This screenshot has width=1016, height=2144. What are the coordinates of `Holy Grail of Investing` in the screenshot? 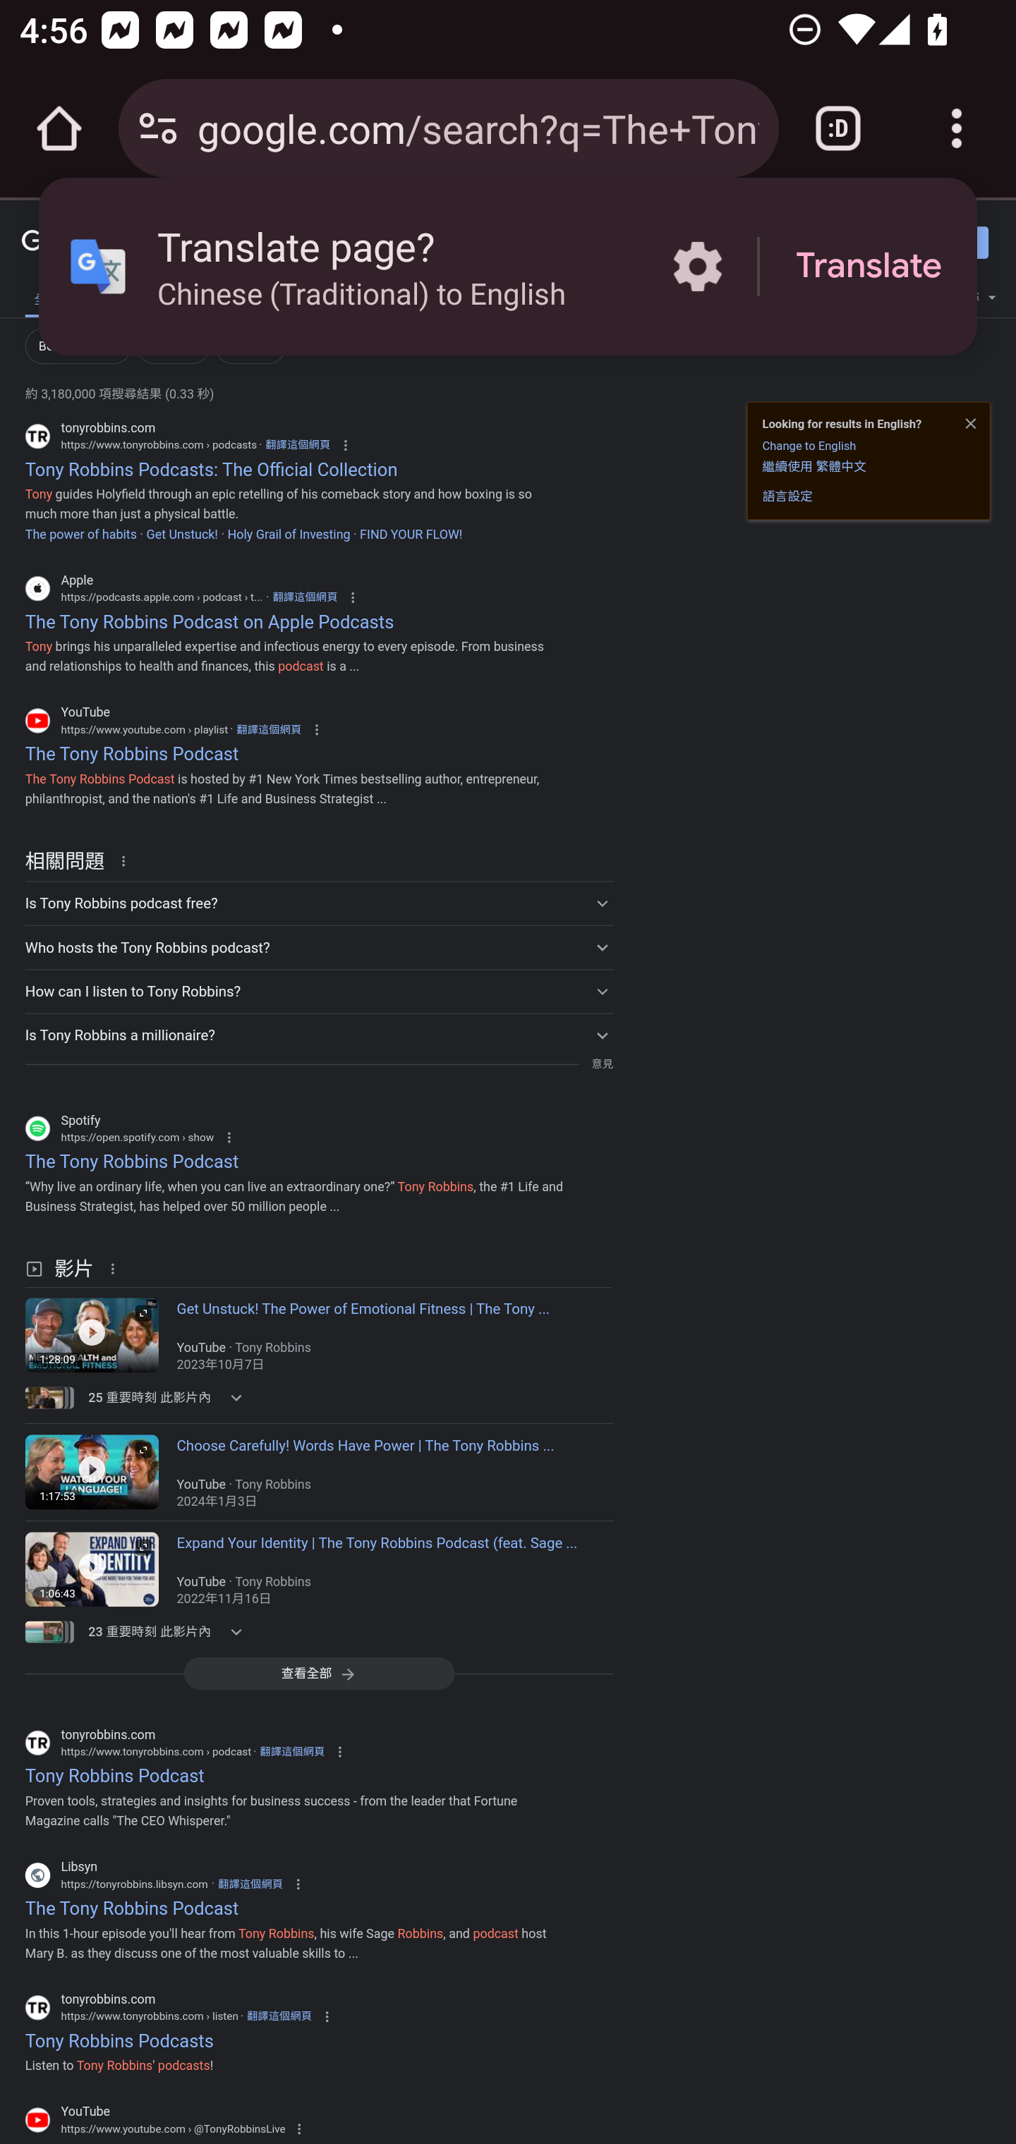 It's located at (289, 533).